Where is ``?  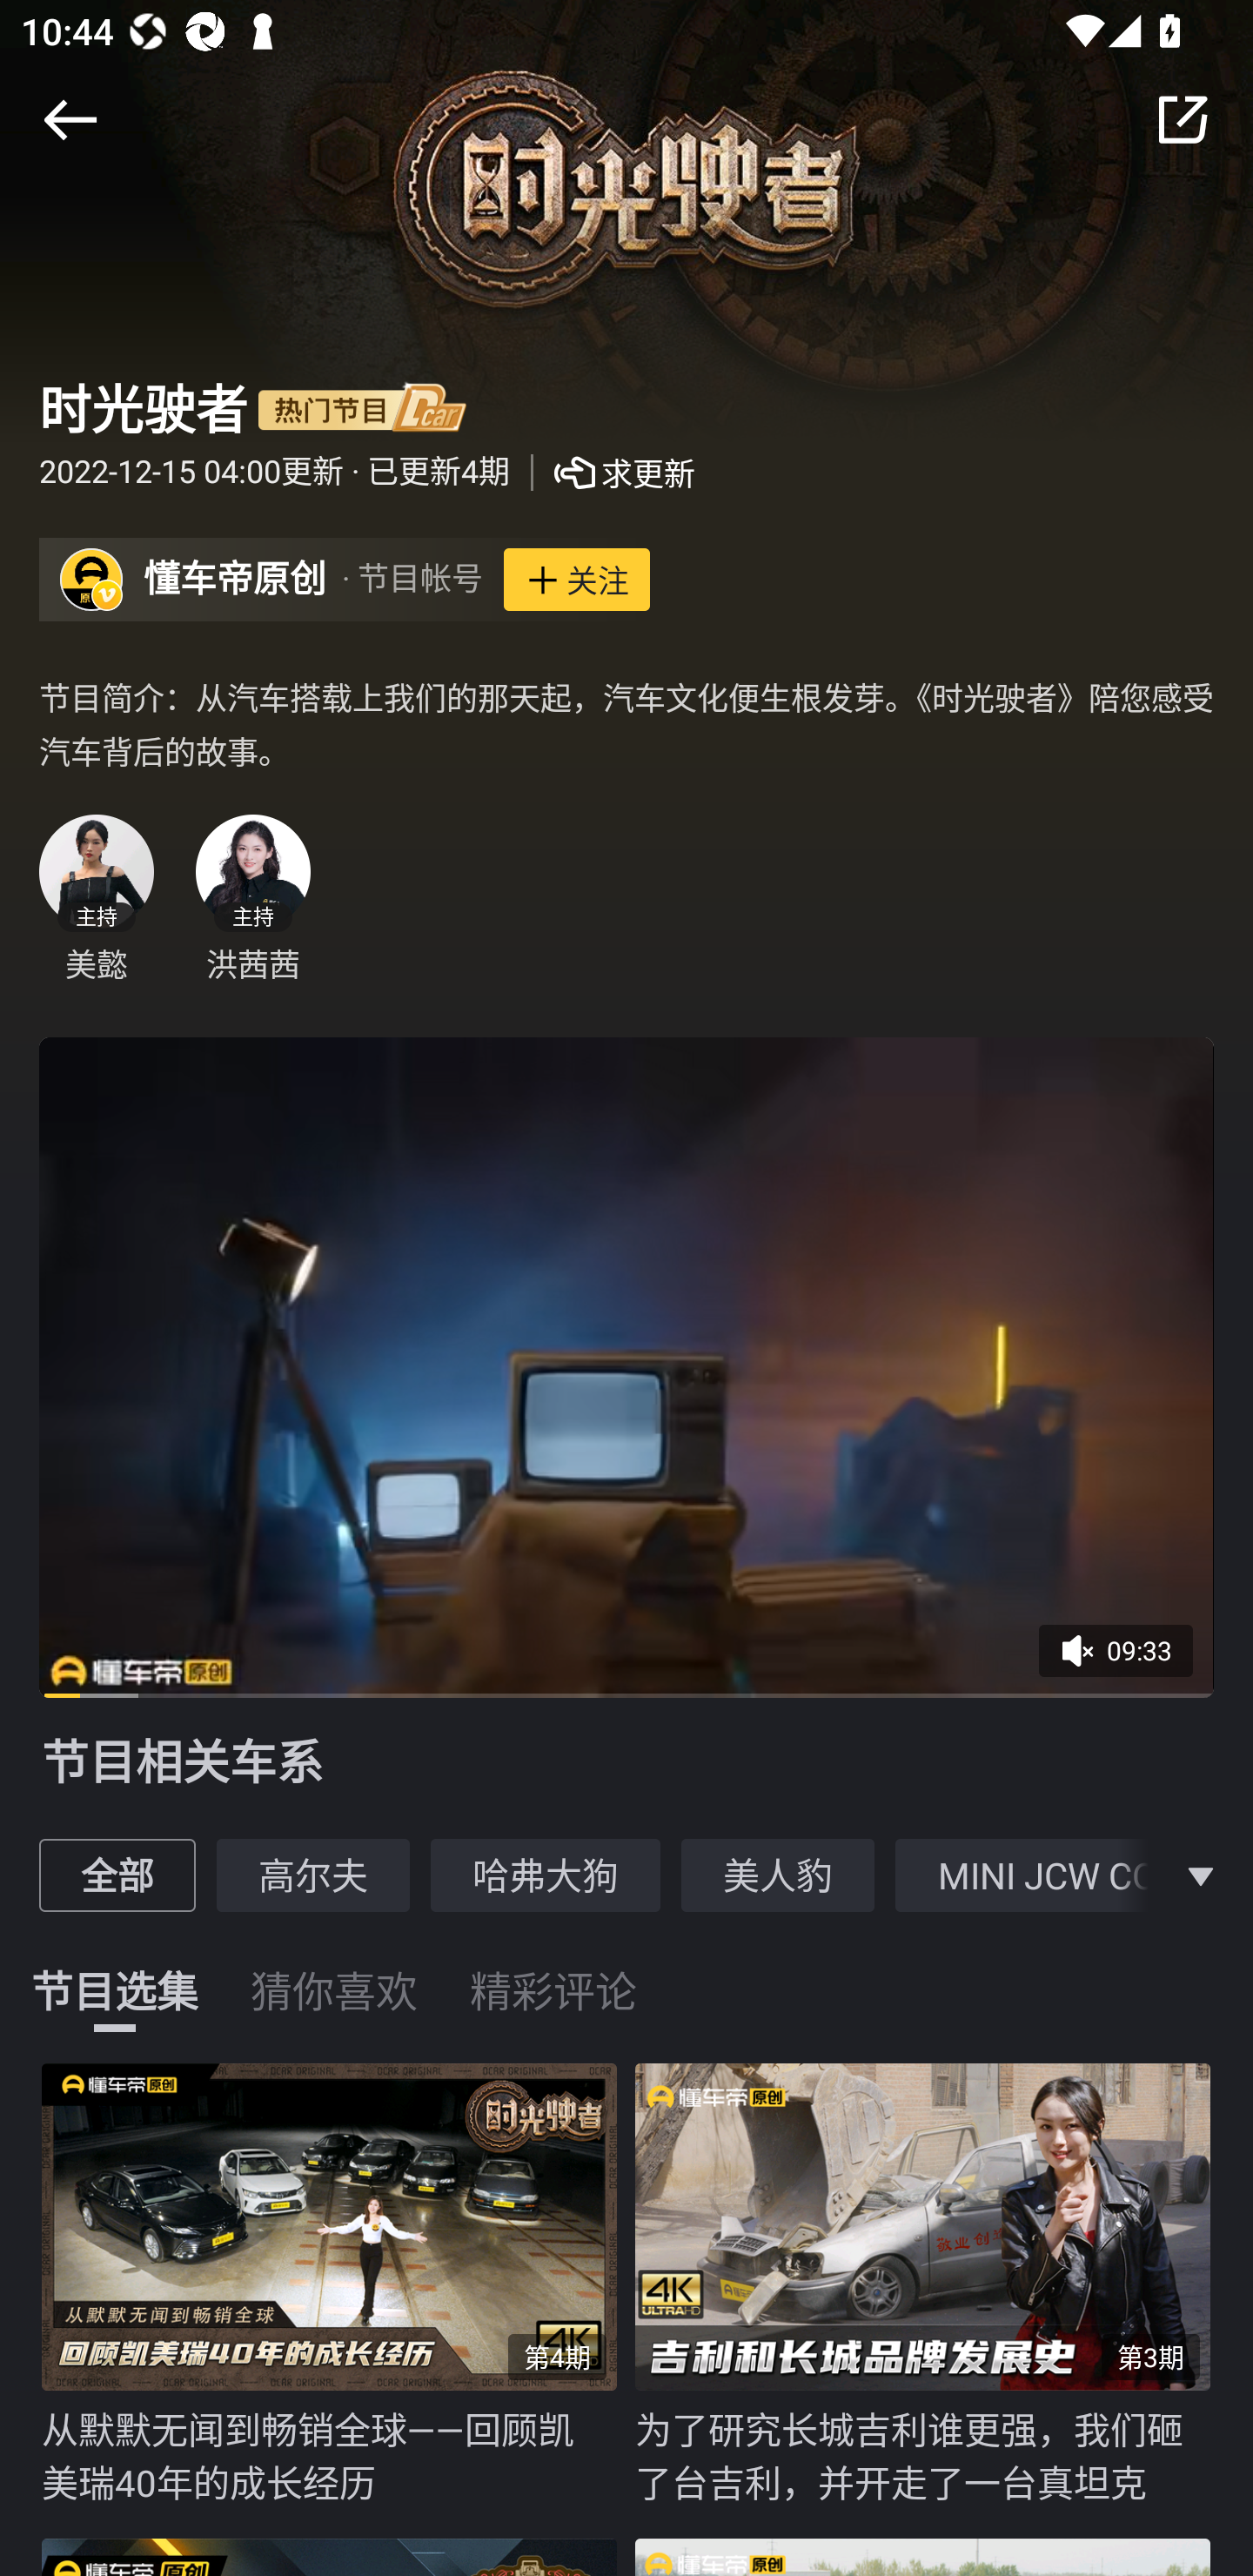  is located at coordinates (70, 119).